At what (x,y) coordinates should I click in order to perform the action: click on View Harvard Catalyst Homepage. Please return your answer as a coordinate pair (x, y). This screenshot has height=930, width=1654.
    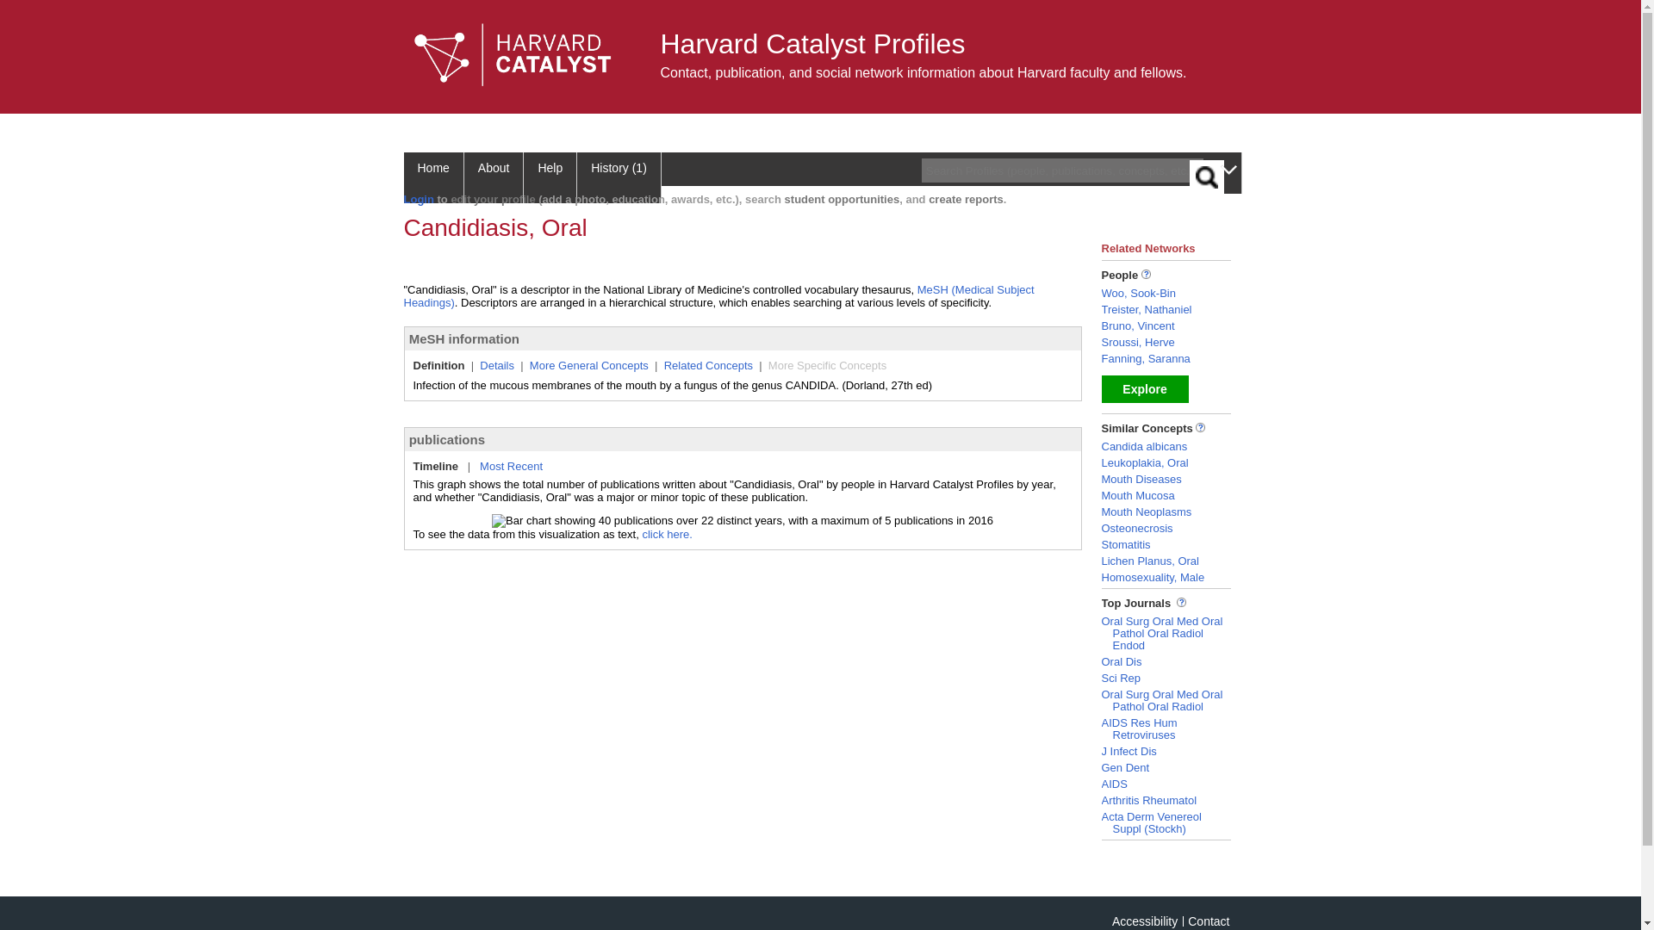
    Looking at the image, I should click on (513, 55).